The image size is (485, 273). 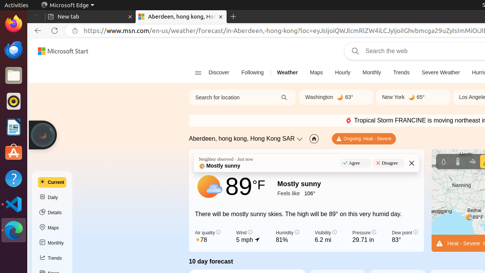 What do you see at coordinates (287, 237) in the screenshot?
I see `Humidity 81%` at bounding box center [287, 237].